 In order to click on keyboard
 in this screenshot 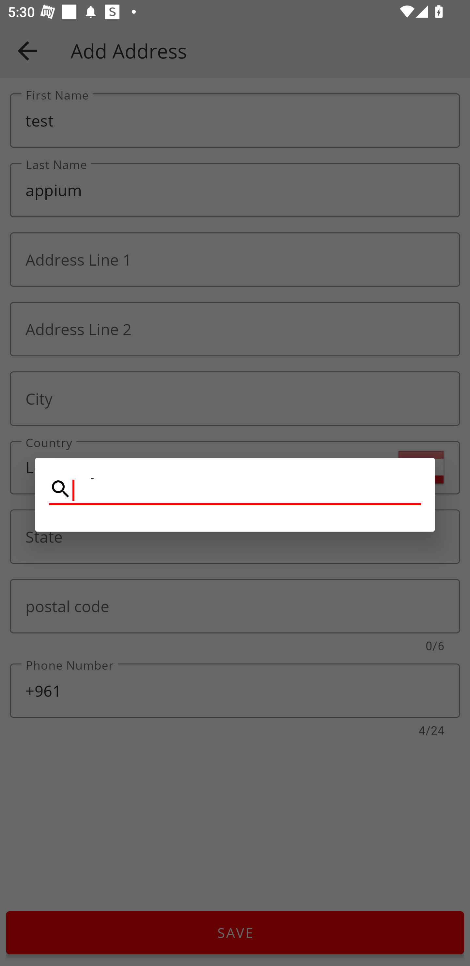, I will do `click(235, 490)`.